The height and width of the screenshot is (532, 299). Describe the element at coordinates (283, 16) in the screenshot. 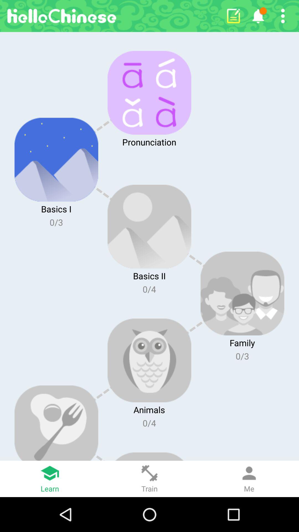

I see `menu items` at that location.